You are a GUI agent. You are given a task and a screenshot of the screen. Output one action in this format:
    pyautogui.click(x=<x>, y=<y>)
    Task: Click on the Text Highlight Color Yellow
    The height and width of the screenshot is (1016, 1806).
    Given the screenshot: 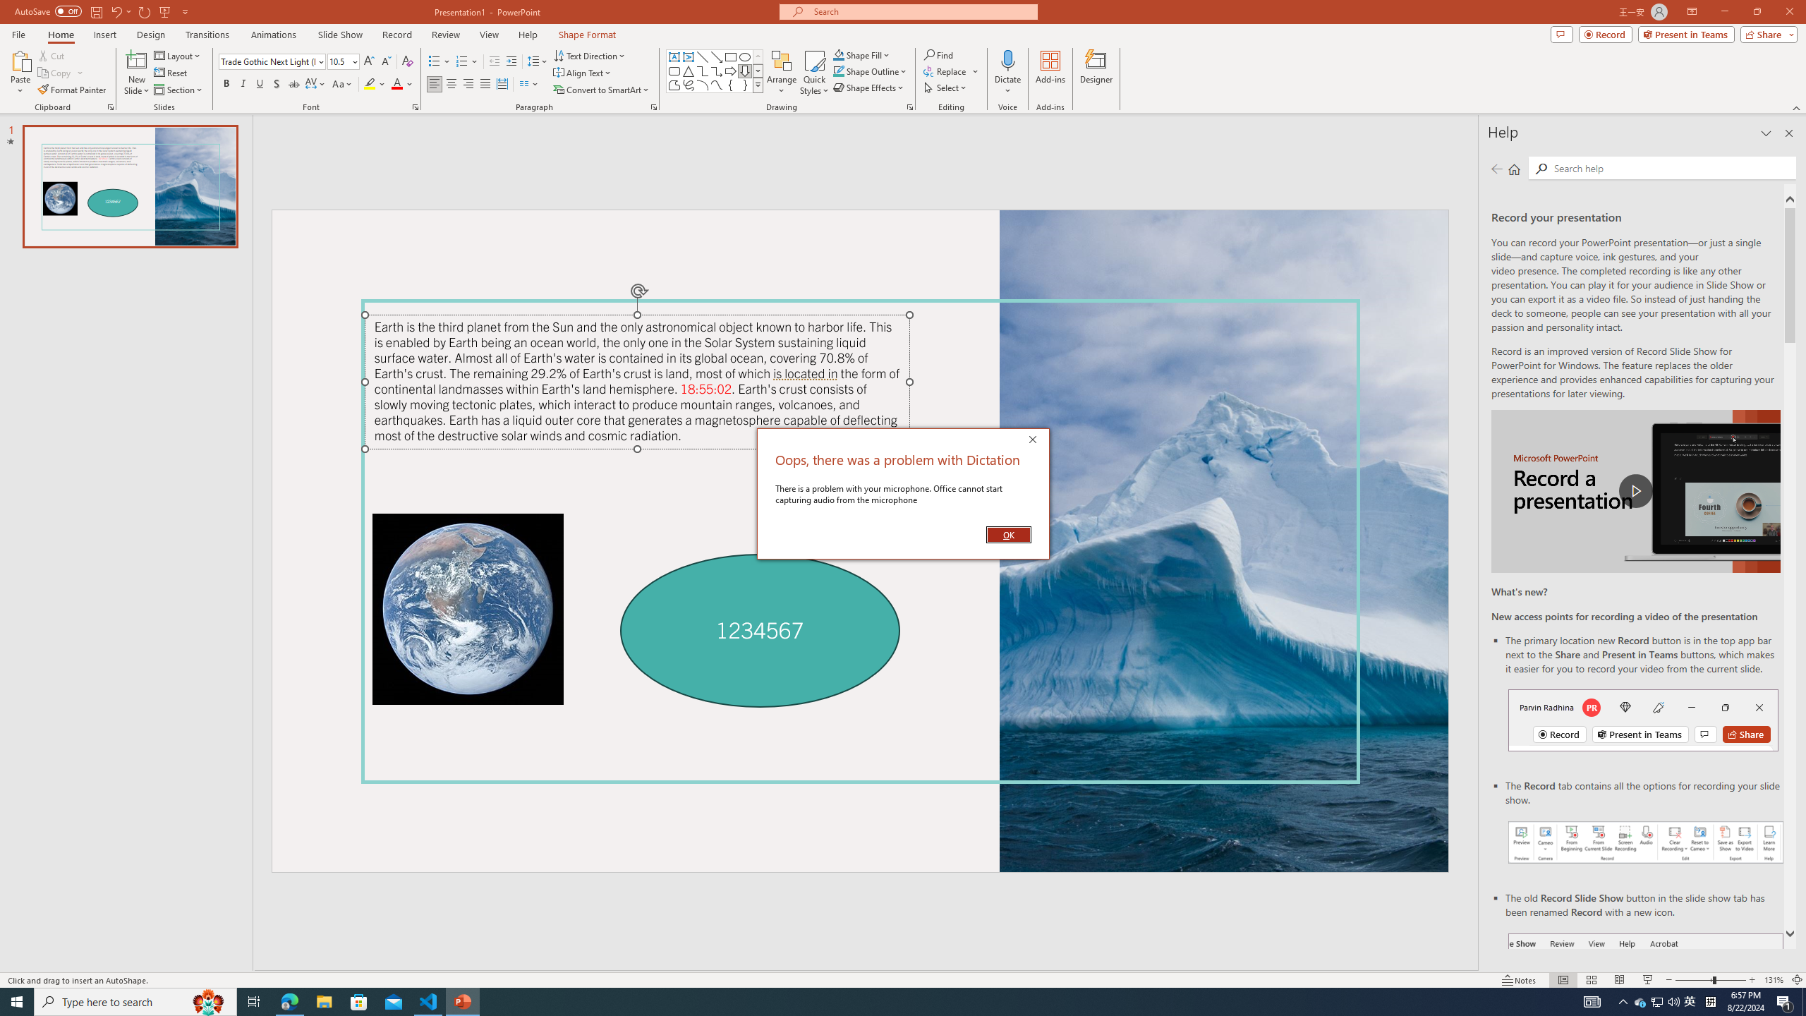 What is the action you would take?
    pyautogui.click(x=370, y=85)
    